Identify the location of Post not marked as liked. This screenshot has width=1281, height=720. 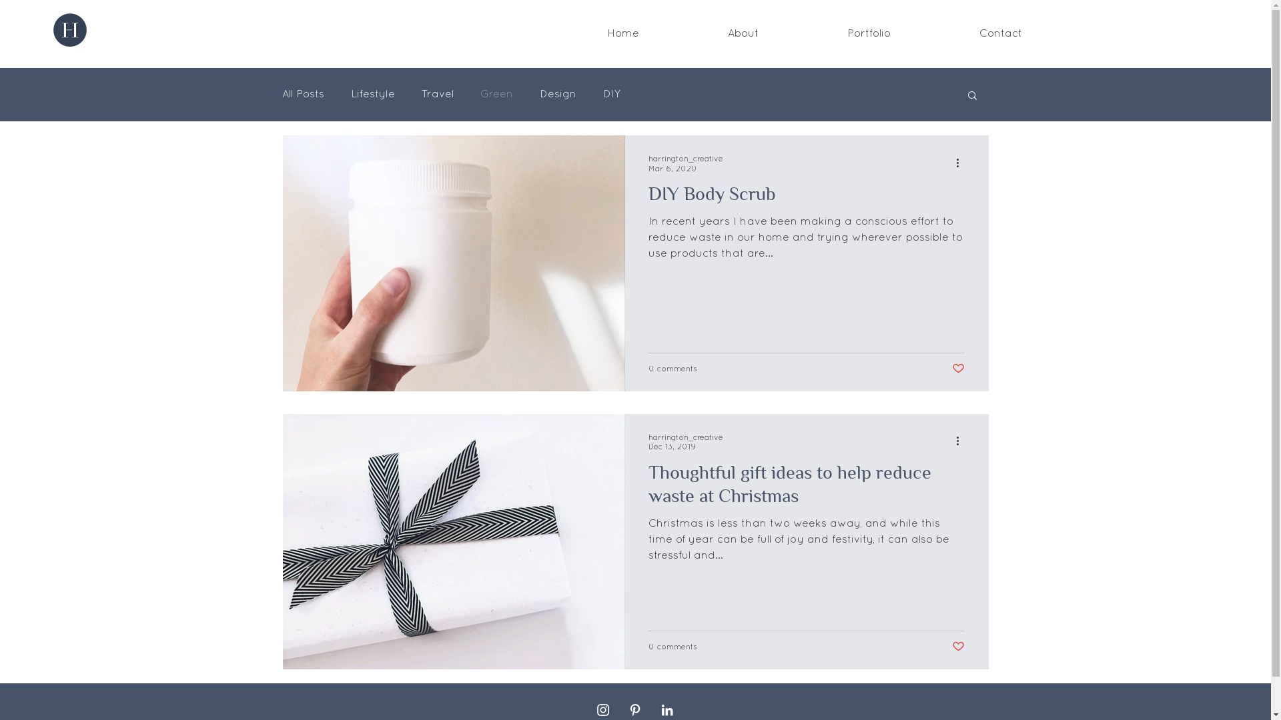
(958, 647).